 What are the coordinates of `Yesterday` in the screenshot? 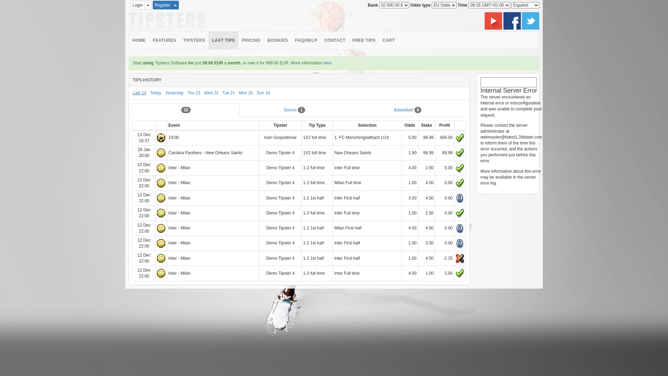 It's located at (174, 93).